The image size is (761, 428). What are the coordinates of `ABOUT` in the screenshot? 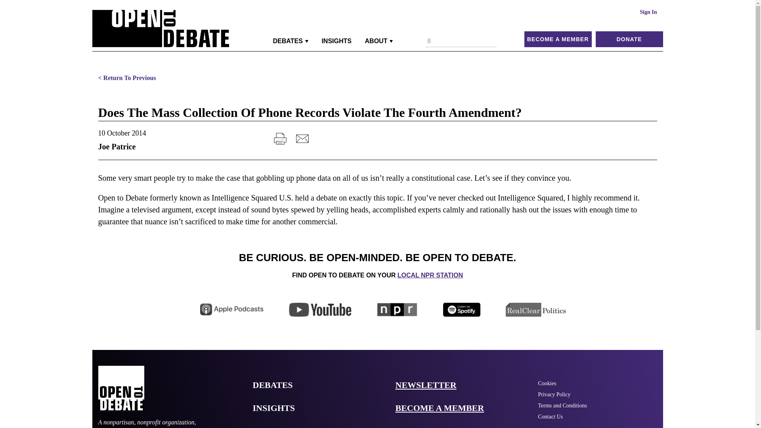 It's located at (379, 41).